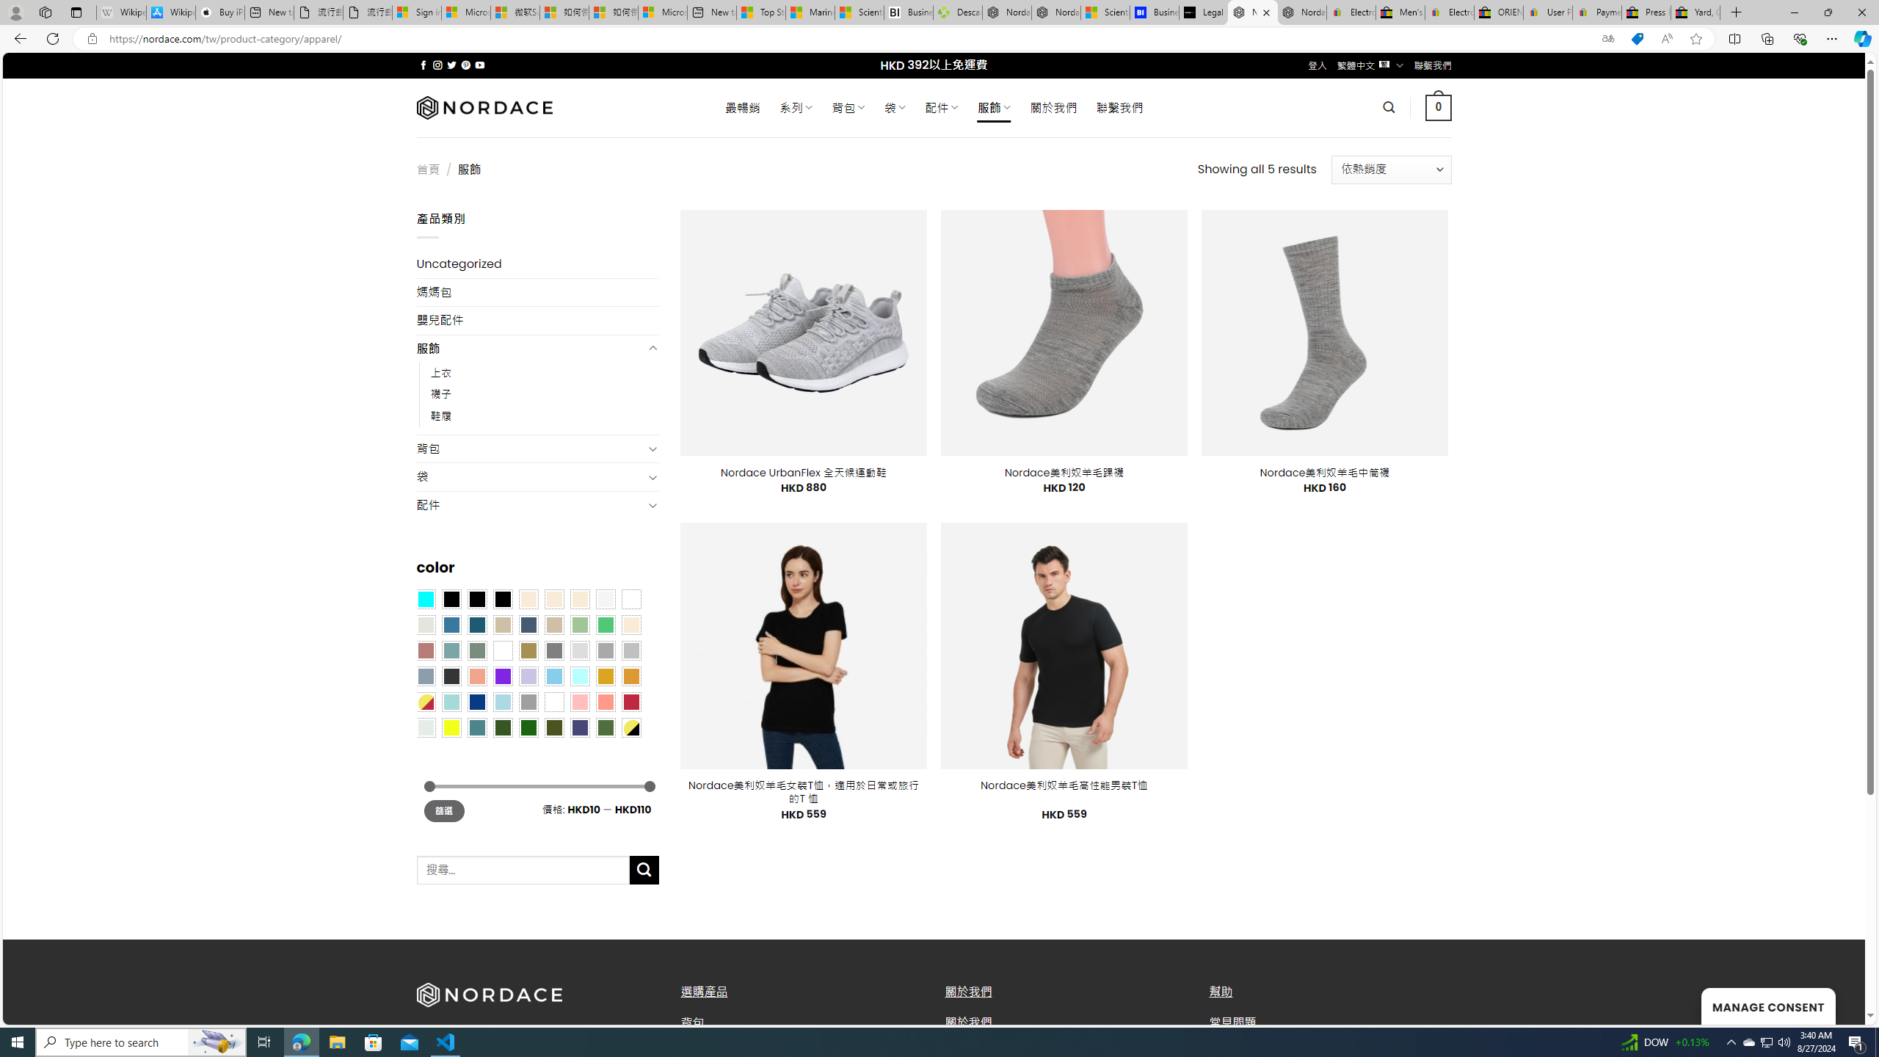 The image size is (1879, 1057). I want to click on Yard, Garden & Outdoor Living, so click(1696, 12).